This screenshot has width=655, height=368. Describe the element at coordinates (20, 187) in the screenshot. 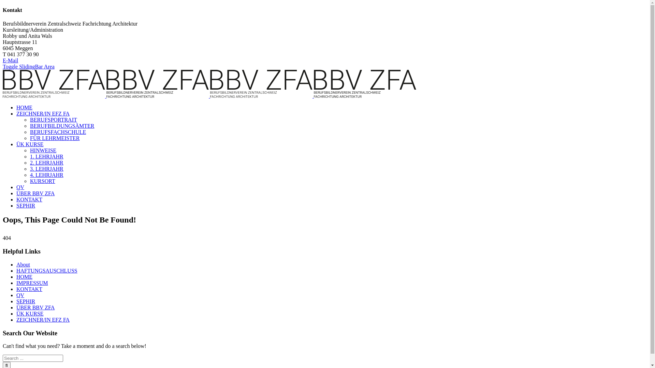

I see `QV` at that location.